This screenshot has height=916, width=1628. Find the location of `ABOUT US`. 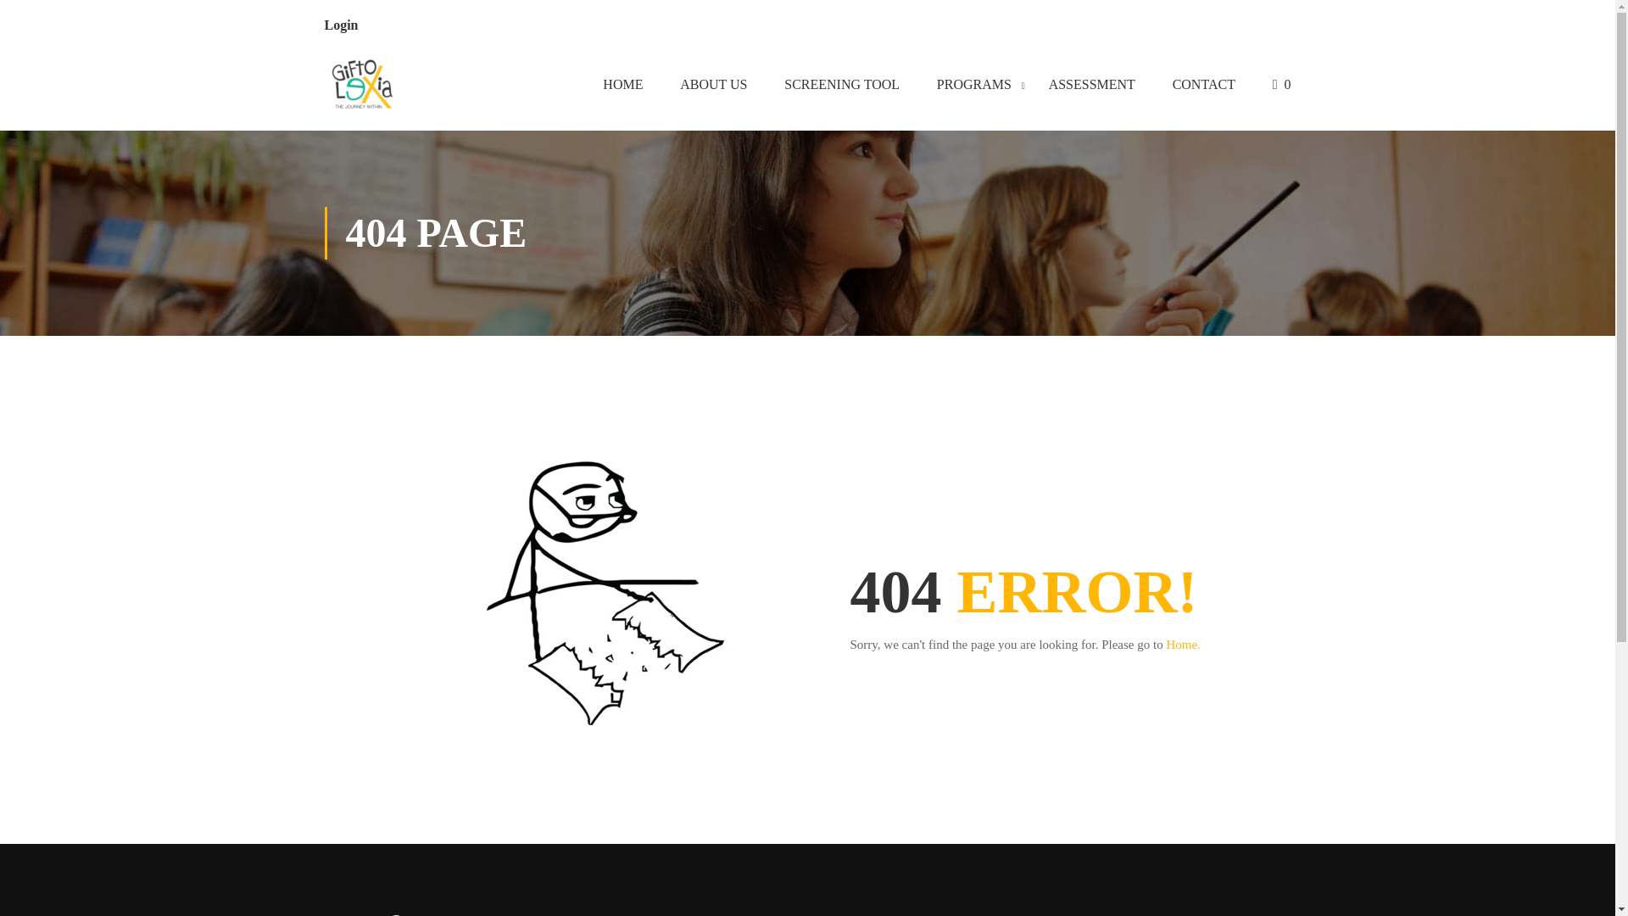

ABOUT US is located at coordinates (712, 87).